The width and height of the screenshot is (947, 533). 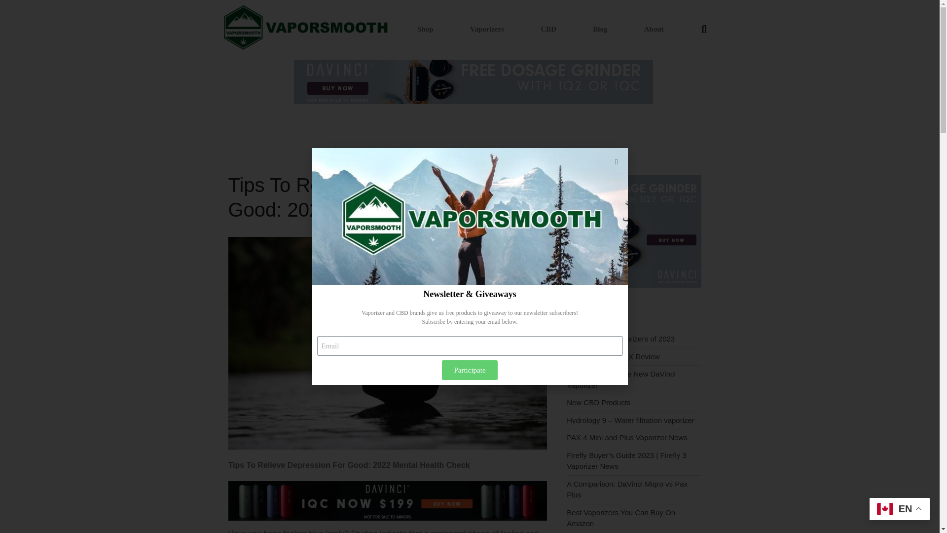 I want to click on Vaporizers, so click(x=487, y=29).